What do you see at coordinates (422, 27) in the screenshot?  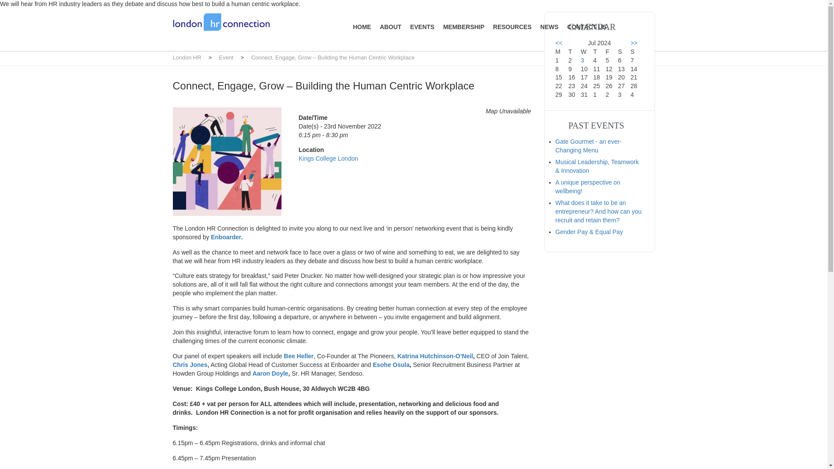 I see `EVENTS` at bounding box center [422, 27].